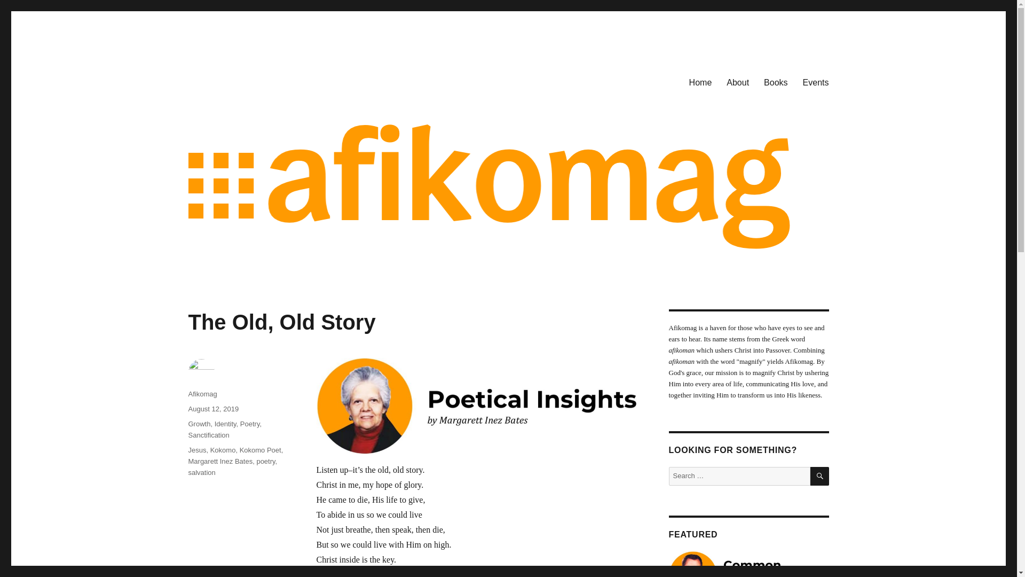 The height and width of the screenshot is (577, 1025). What do you see at coordinates (738, 82) in the screenshot?
I see `About` at bounding box center [738, 82].